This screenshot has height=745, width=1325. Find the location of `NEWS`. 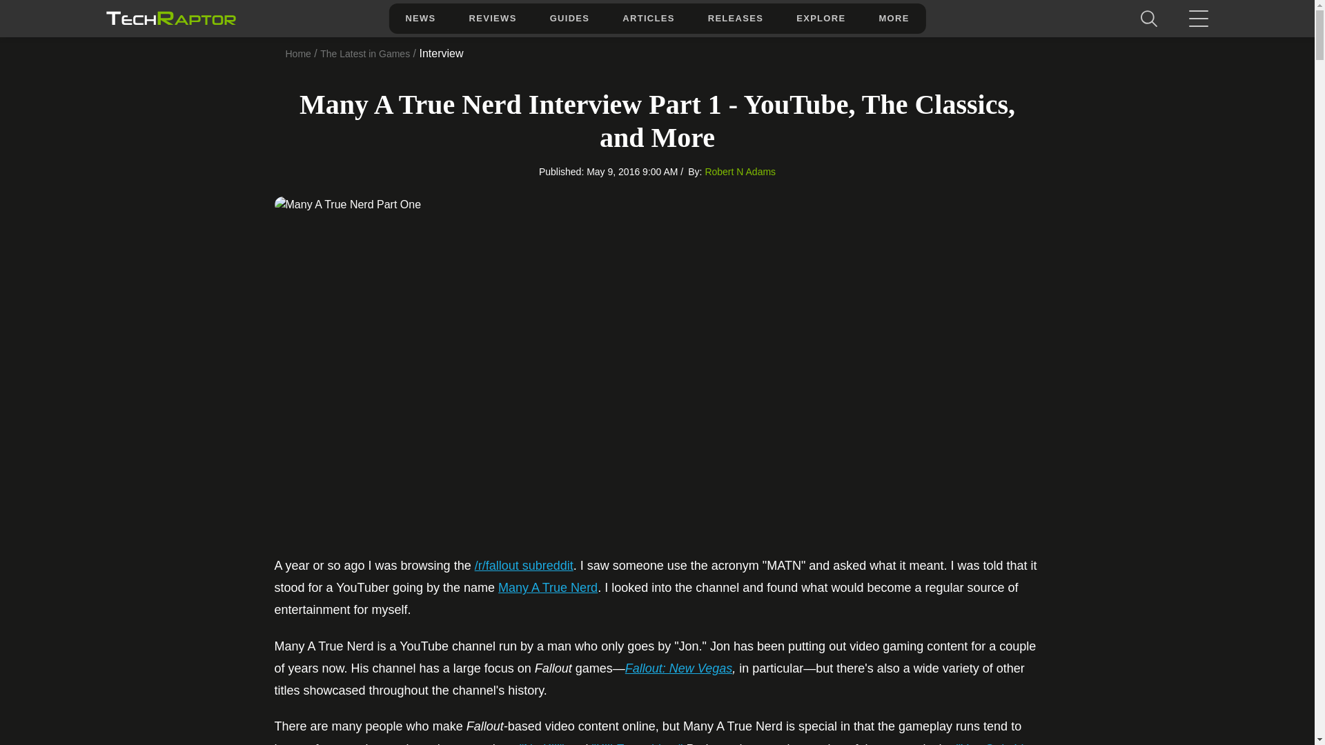

NEWS is located at coordinates (420, 18).